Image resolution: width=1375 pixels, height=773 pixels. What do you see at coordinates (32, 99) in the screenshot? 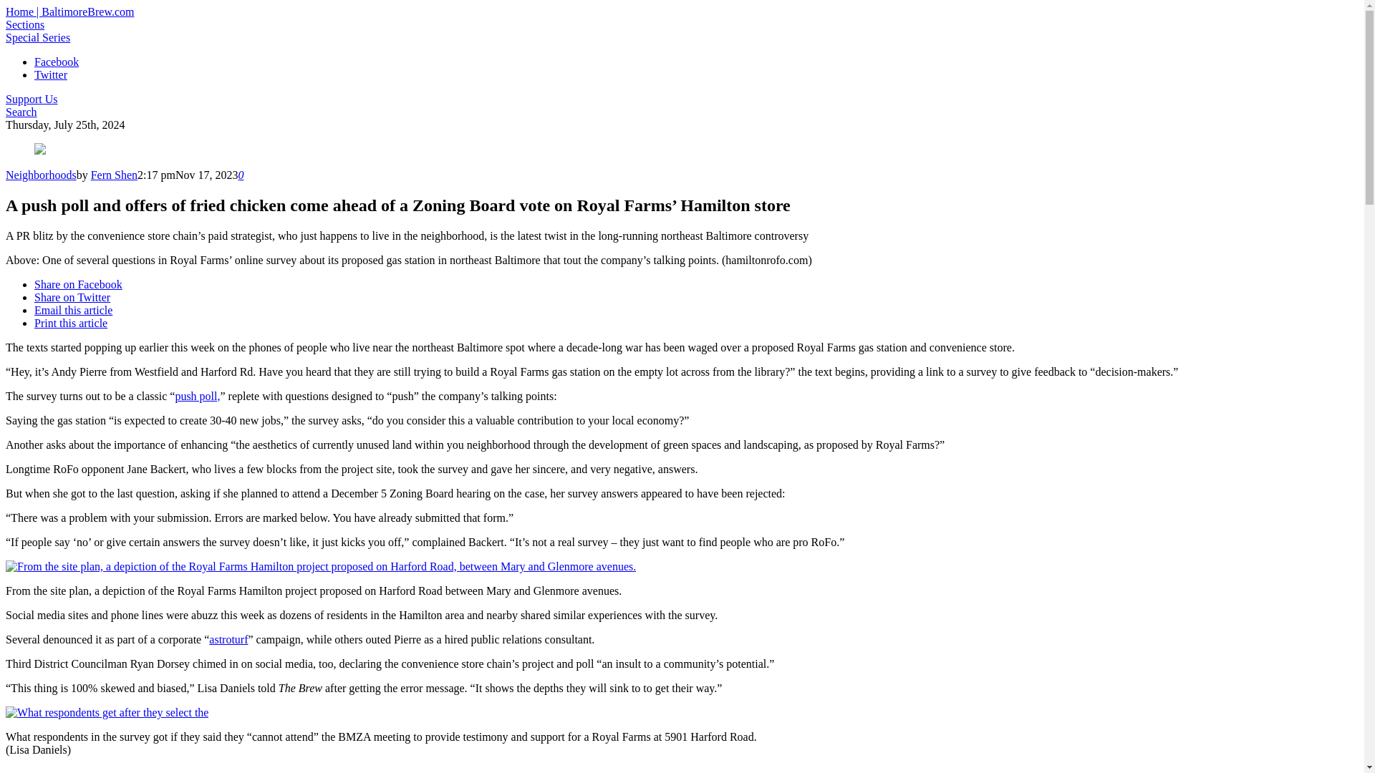
I see `Support Us` at bounding box center [32, 99].